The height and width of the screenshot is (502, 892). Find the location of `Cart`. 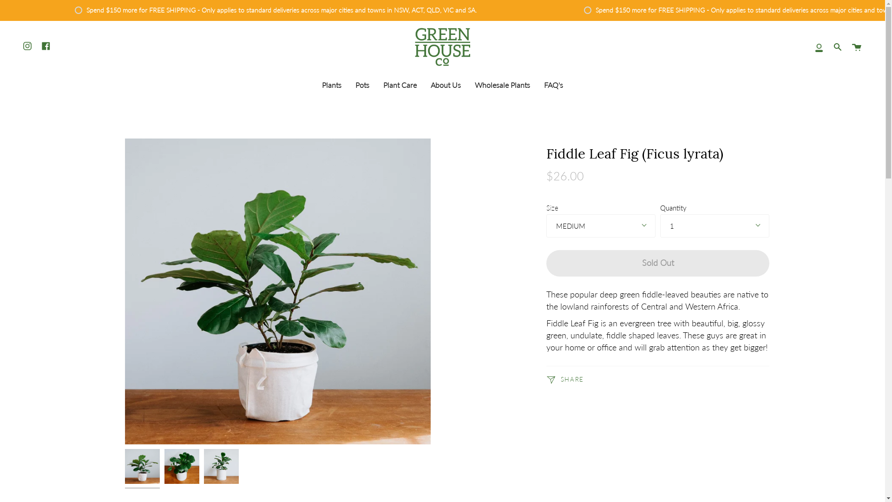

Cart is located at coordinates (857, 47).